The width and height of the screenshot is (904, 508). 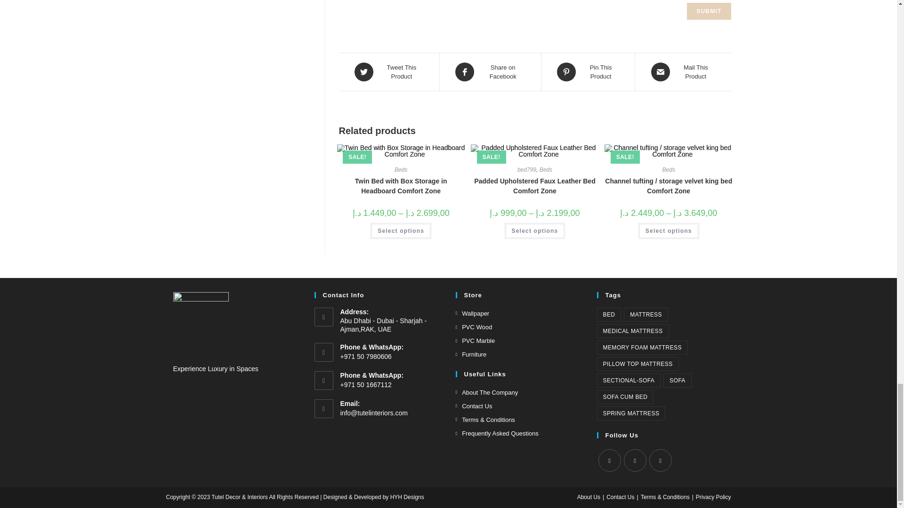 I want to click on Submit, so click(x=709, y=11).